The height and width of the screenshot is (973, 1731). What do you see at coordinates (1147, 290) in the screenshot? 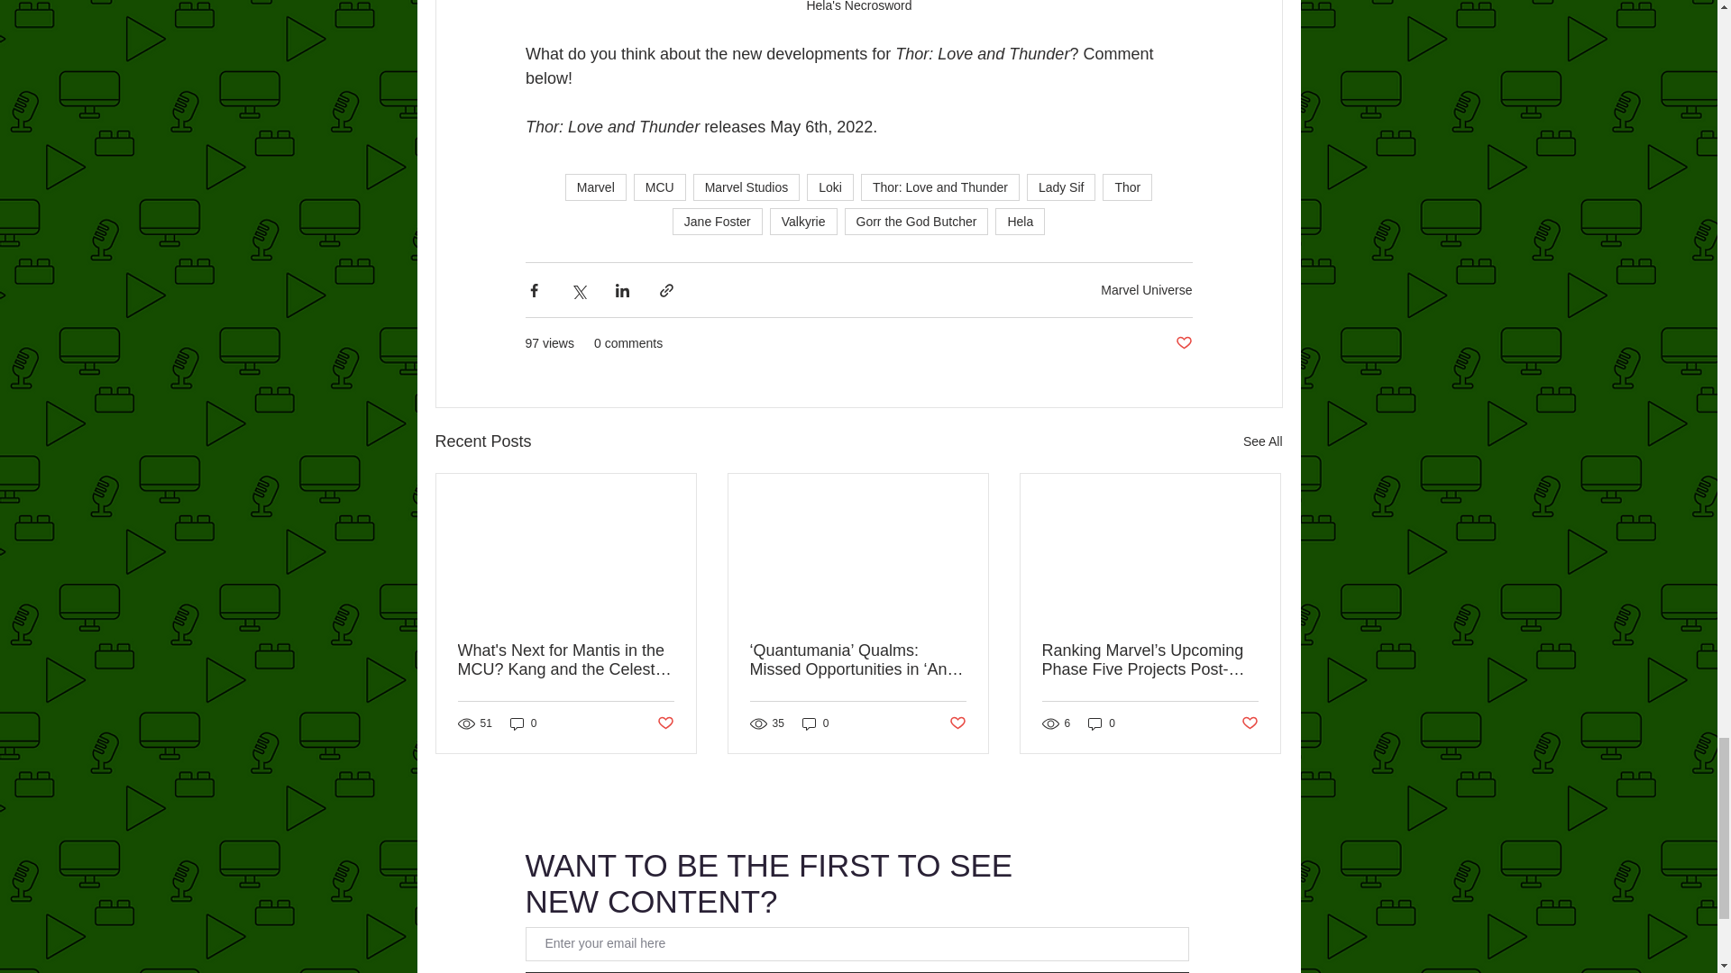
I see `Marvel Universe` at bounding box center [1147, 290].